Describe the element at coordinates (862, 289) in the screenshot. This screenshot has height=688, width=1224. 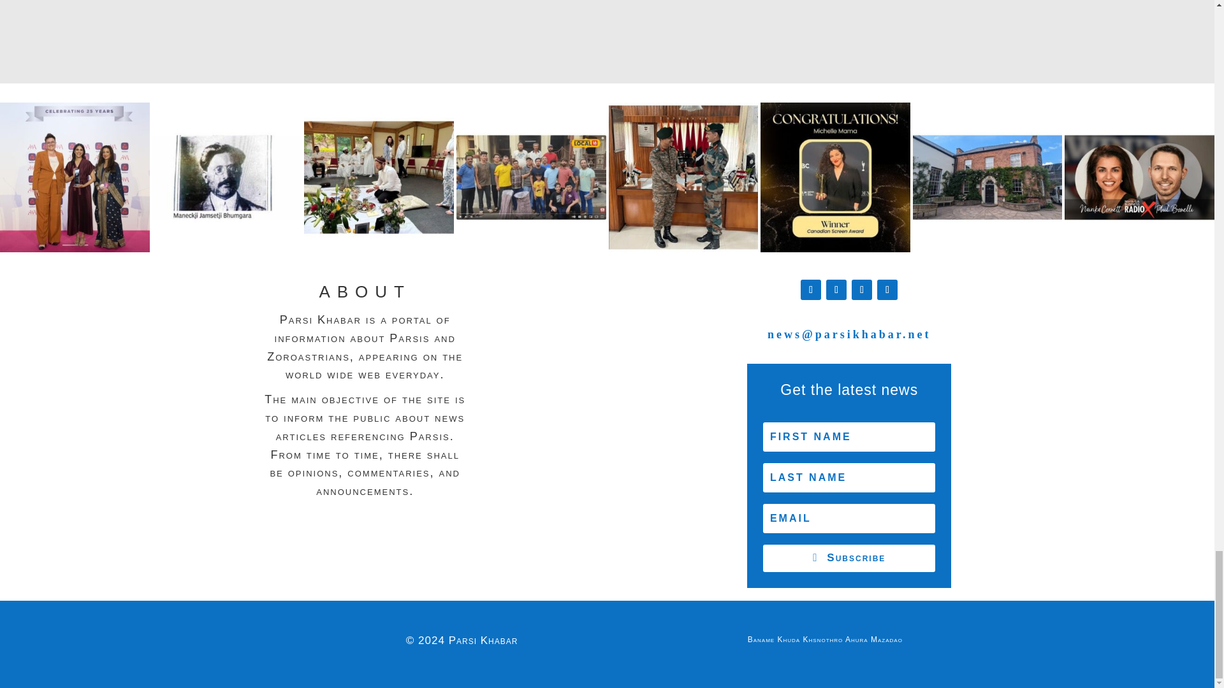
I see `Follow on Instagram` at that location.